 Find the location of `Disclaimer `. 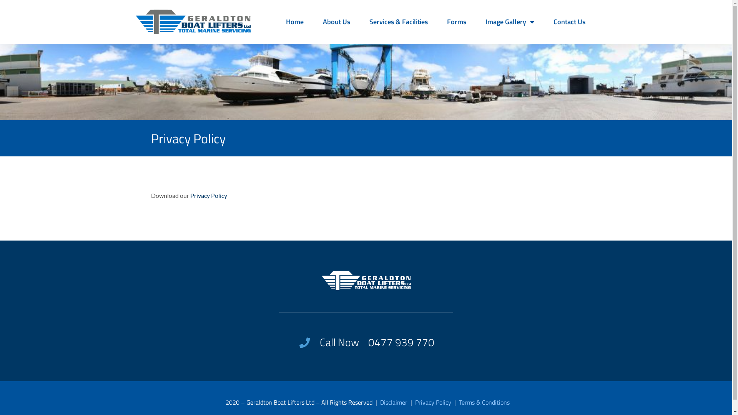

Disclaimer  is located at coordinates (394, 402).